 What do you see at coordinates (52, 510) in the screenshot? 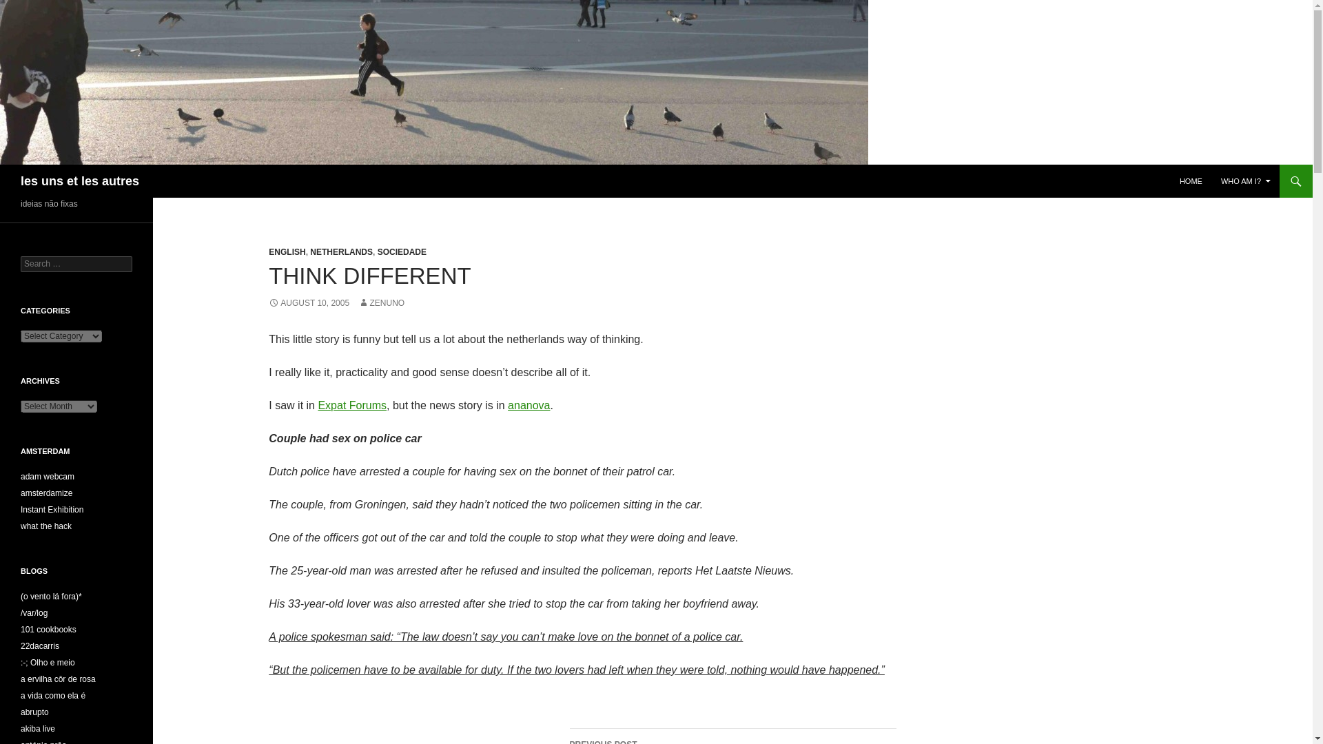
I see `Instant Exhibition` at bounding box center [52, 510].